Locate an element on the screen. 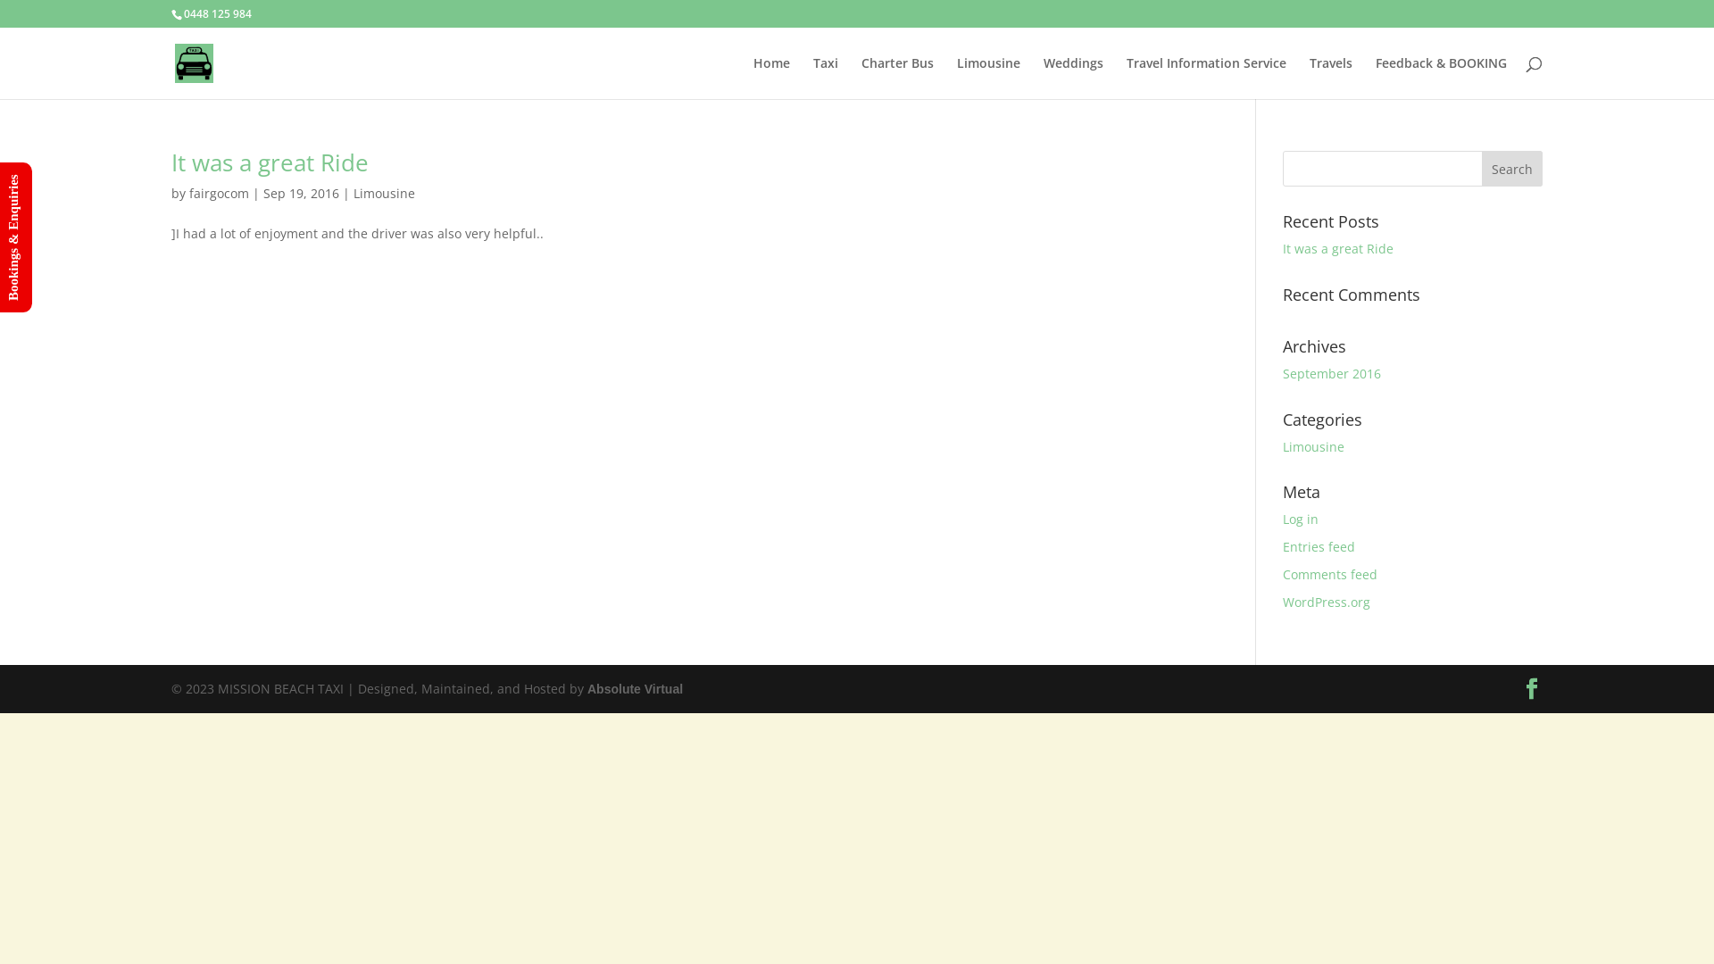 The image size is (1714, 964). Feedback & BOOKING is located at coordinates (1441, 79).